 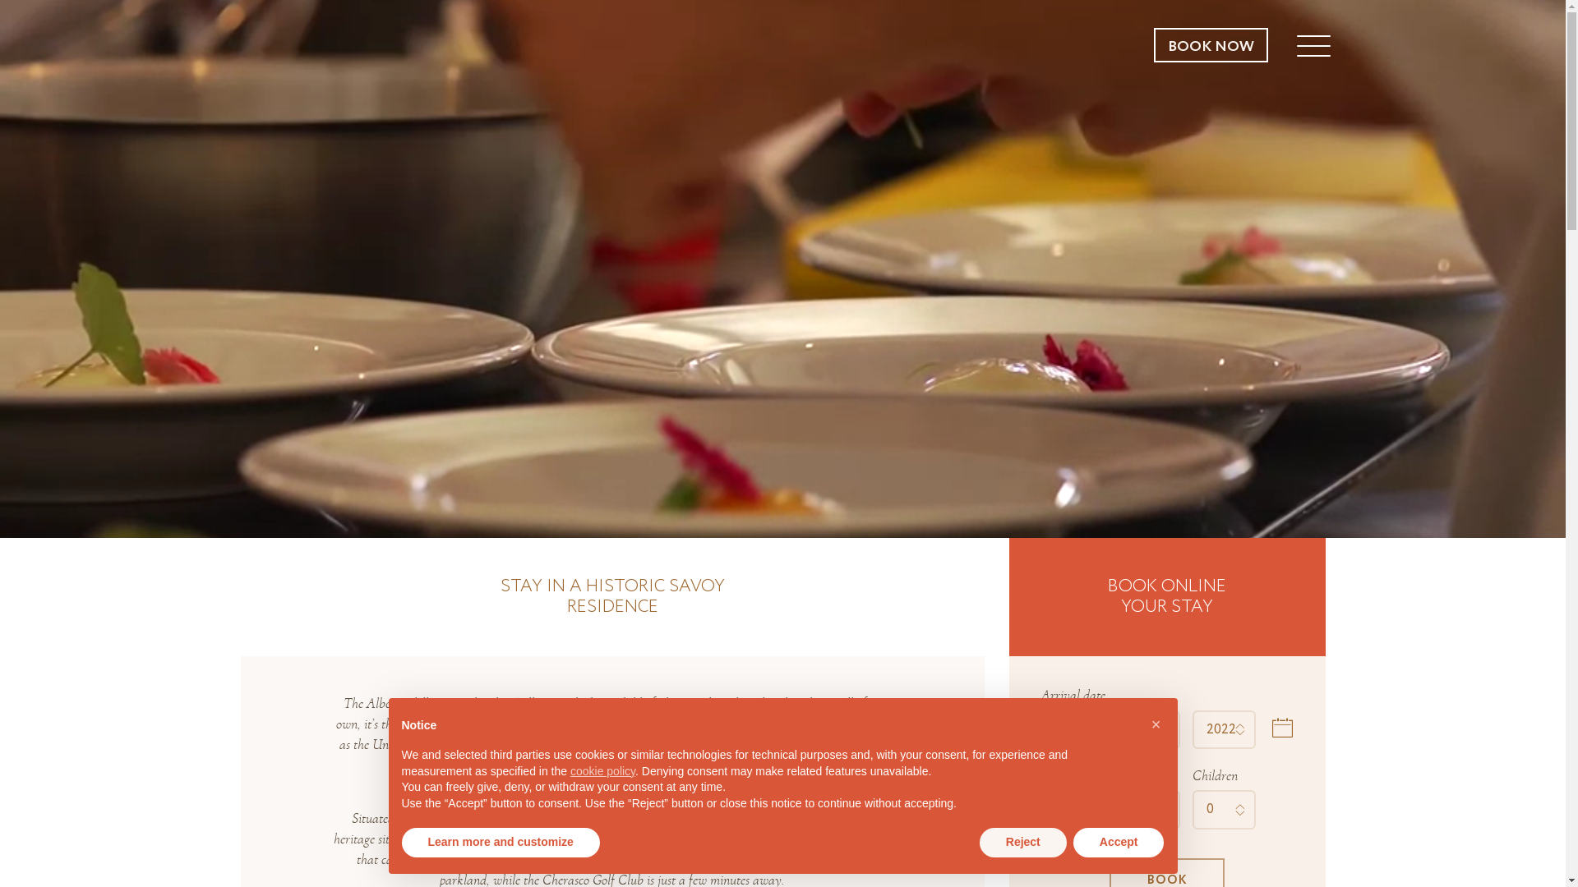 I want to click on cookie policy, so click(x=603, y=771).